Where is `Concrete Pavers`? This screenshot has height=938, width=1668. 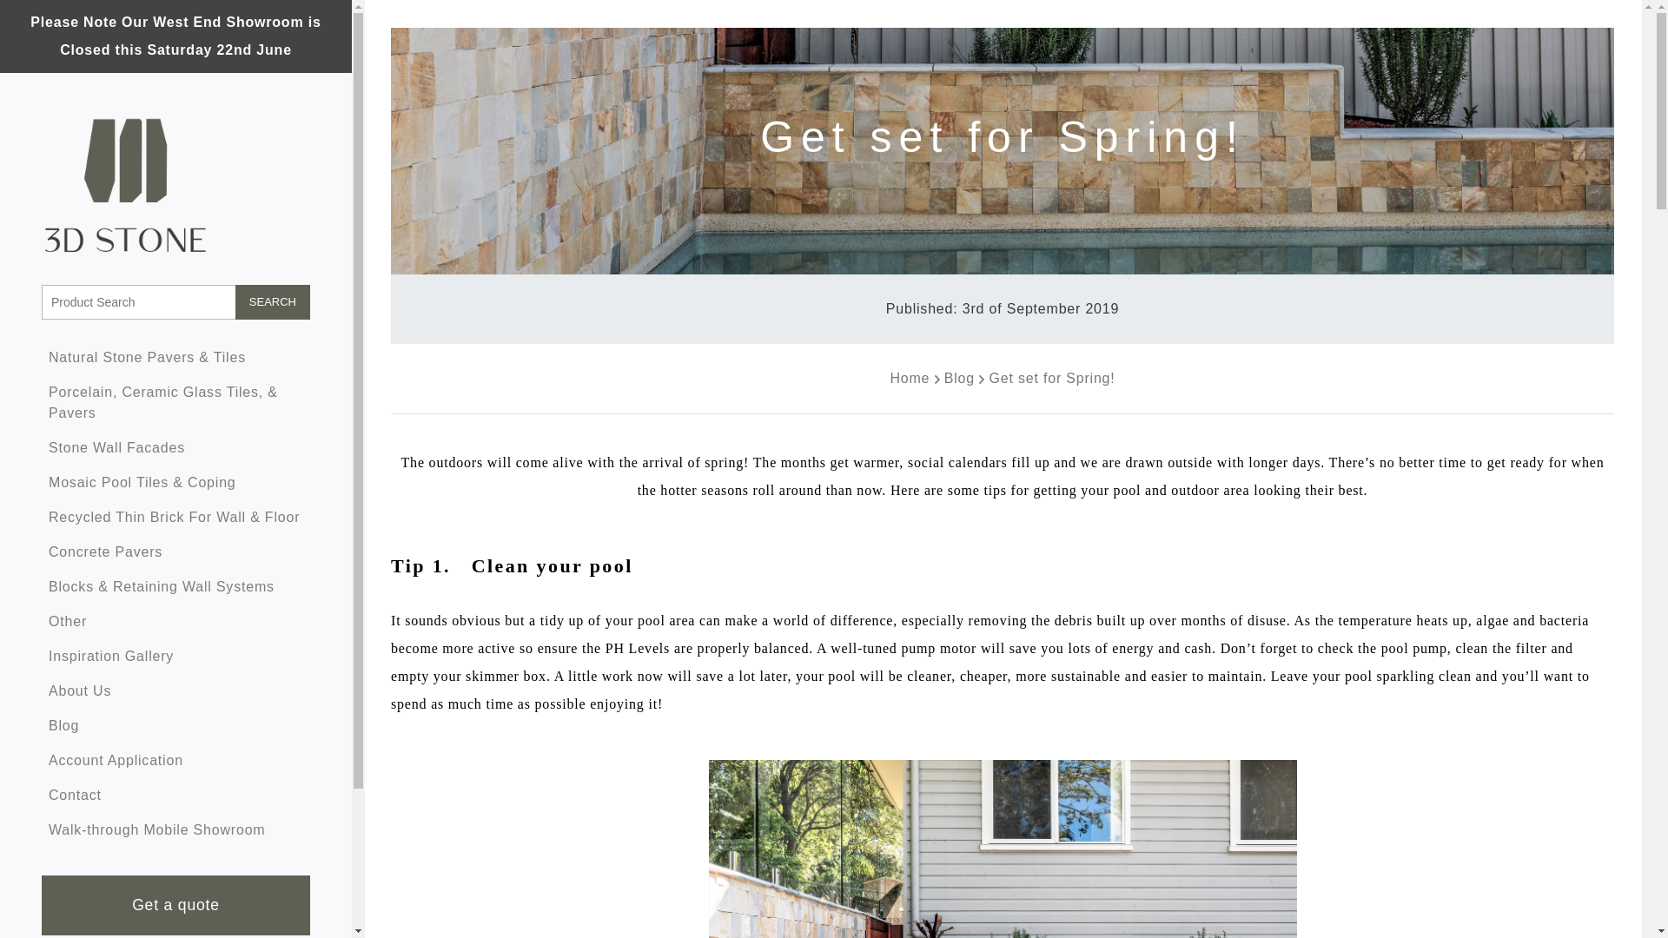
Concrete Pavers is located at coordinates (175, 552).